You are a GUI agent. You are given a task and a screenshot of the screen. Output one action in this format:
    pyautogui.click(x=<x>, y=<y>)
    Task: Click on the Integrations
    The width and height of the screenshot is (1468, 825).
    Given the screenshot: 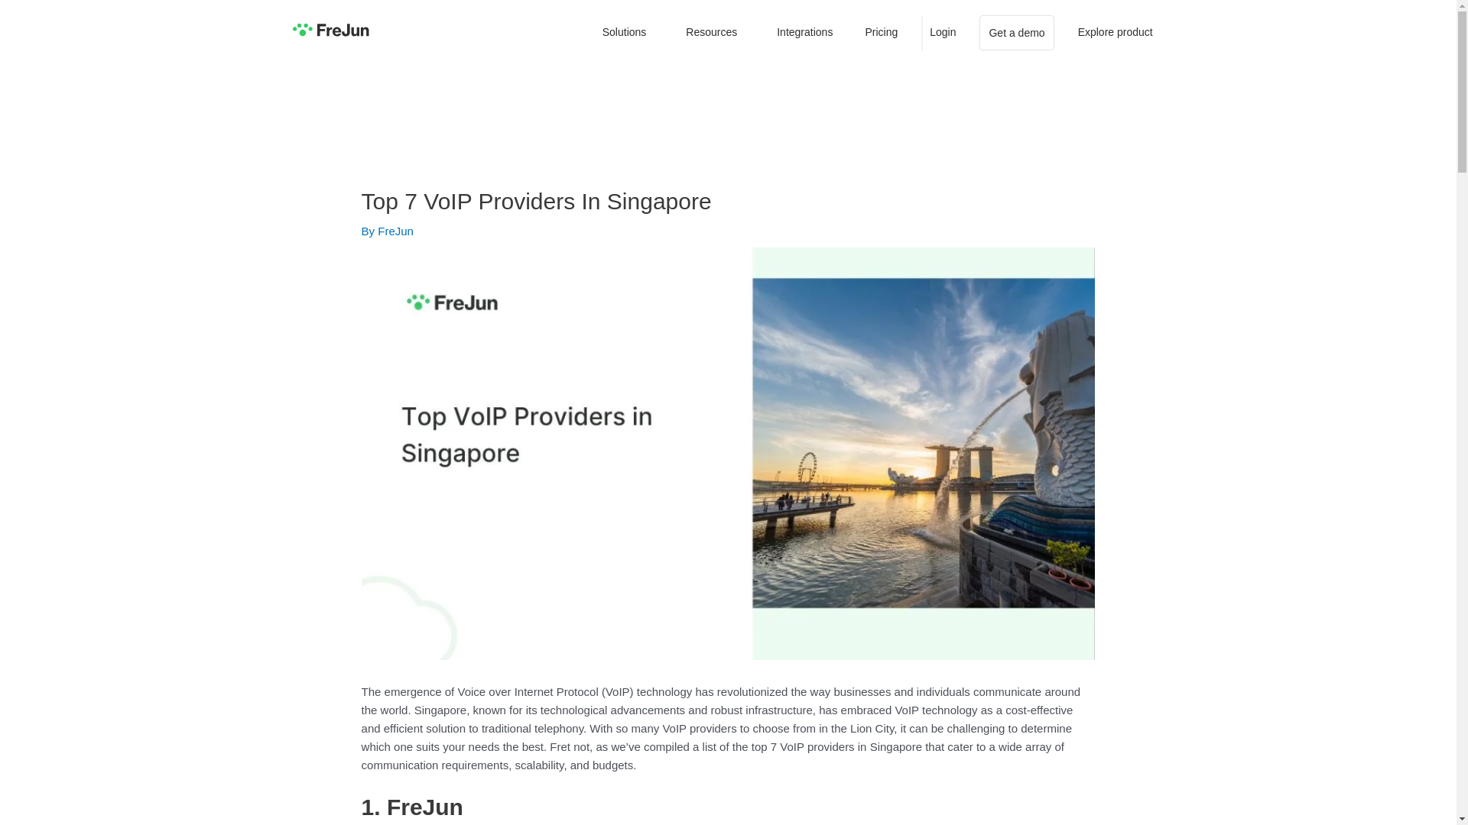 What is the action you would take?
    pyautogui.click(x=804, y=32)
    